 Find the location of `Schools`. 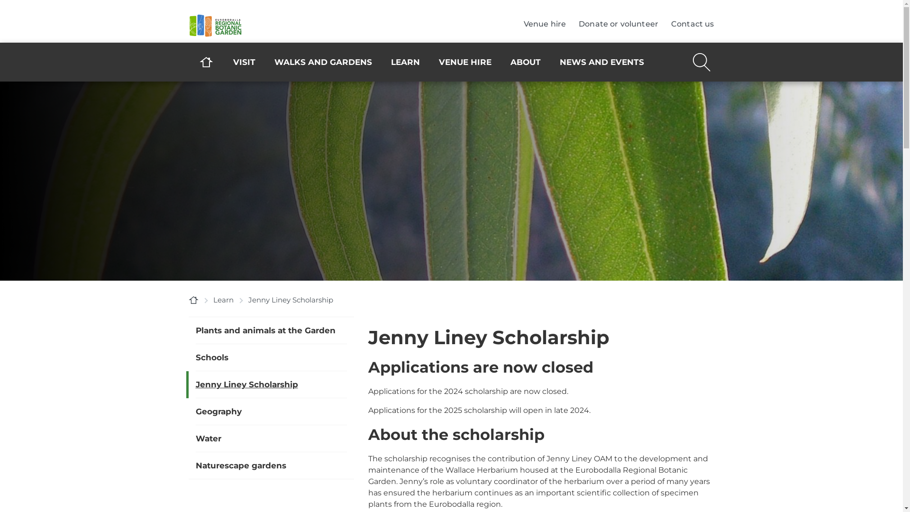

Schools is located at coordinates (271, 357).